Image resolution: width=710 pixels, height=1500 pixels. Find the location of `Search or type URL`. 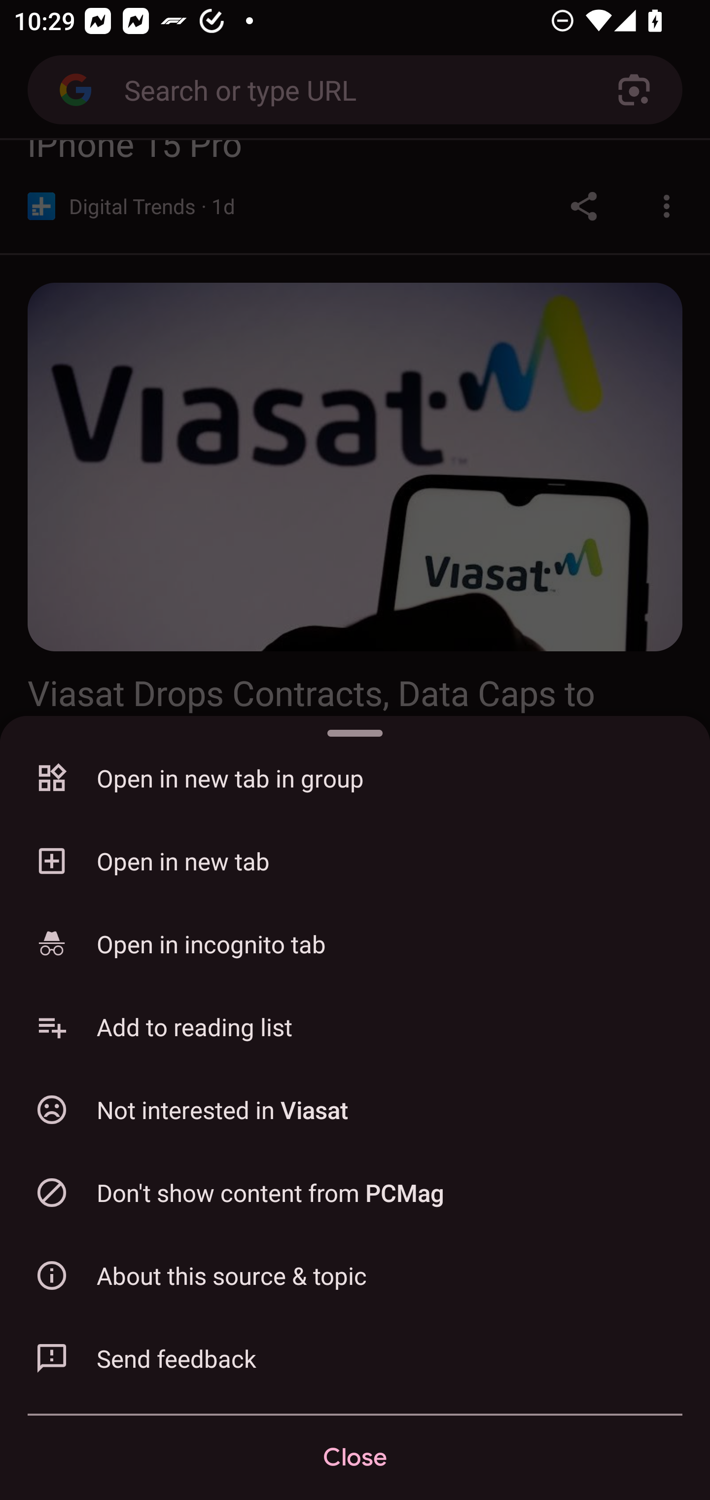

Search or type URL is located at coordinates (348, 89).